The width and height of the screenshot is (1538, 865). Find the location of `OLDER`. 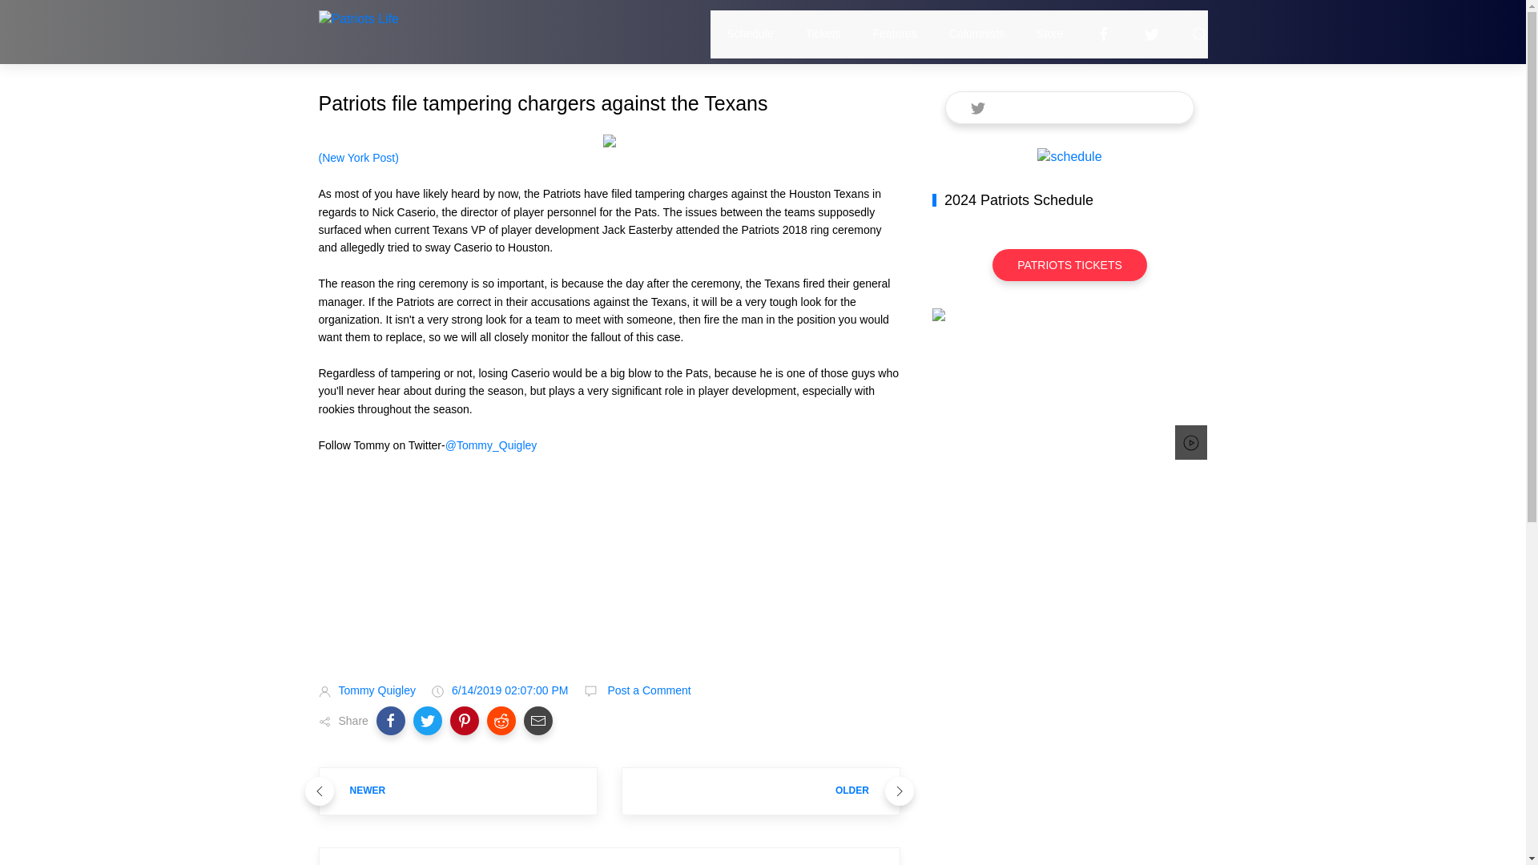

OLDER is located at coordinates (760, 791).